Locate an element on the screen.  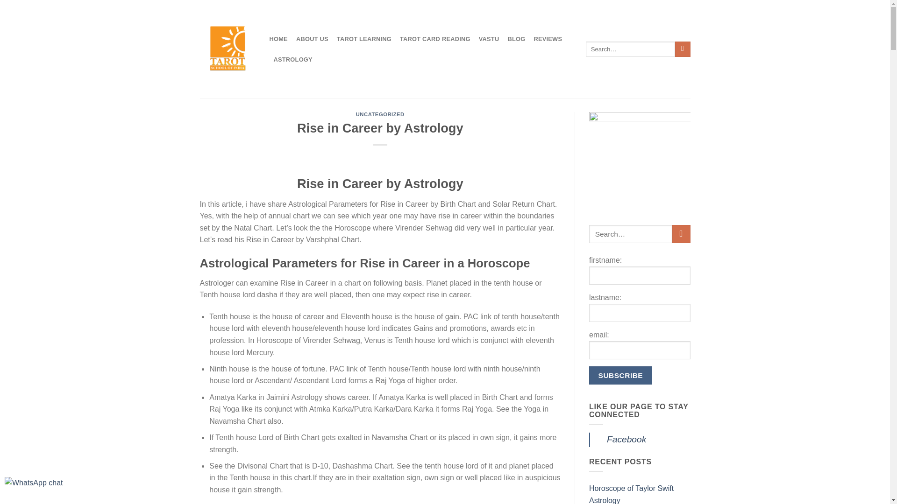
TAROT LEARNING is located at coordinates (364, 39).